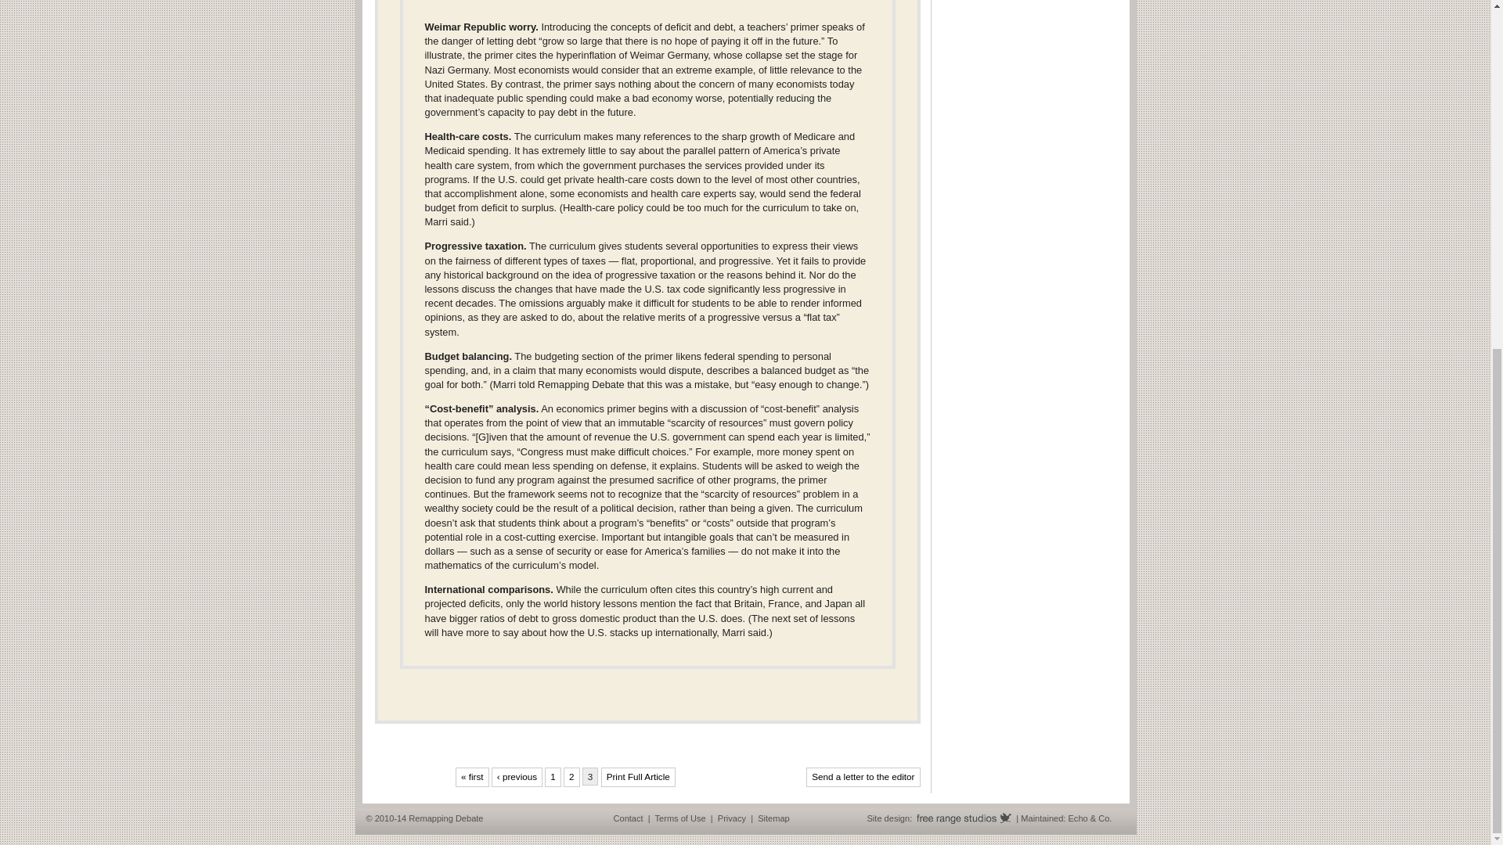  Describe the element at coordinates (472, 776) in the screenshot. I see `Go to first page` at that location.